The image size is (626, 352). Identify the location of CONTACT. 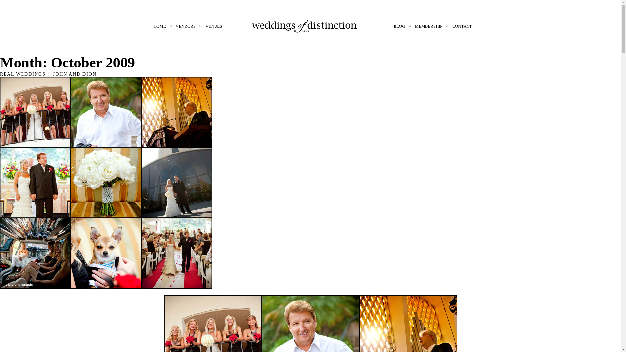
(462, 26).